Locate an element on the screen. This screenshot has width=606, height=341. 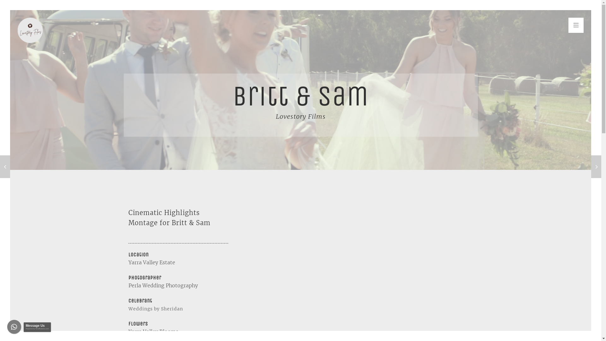
Search is located at coordinates (11, 4).